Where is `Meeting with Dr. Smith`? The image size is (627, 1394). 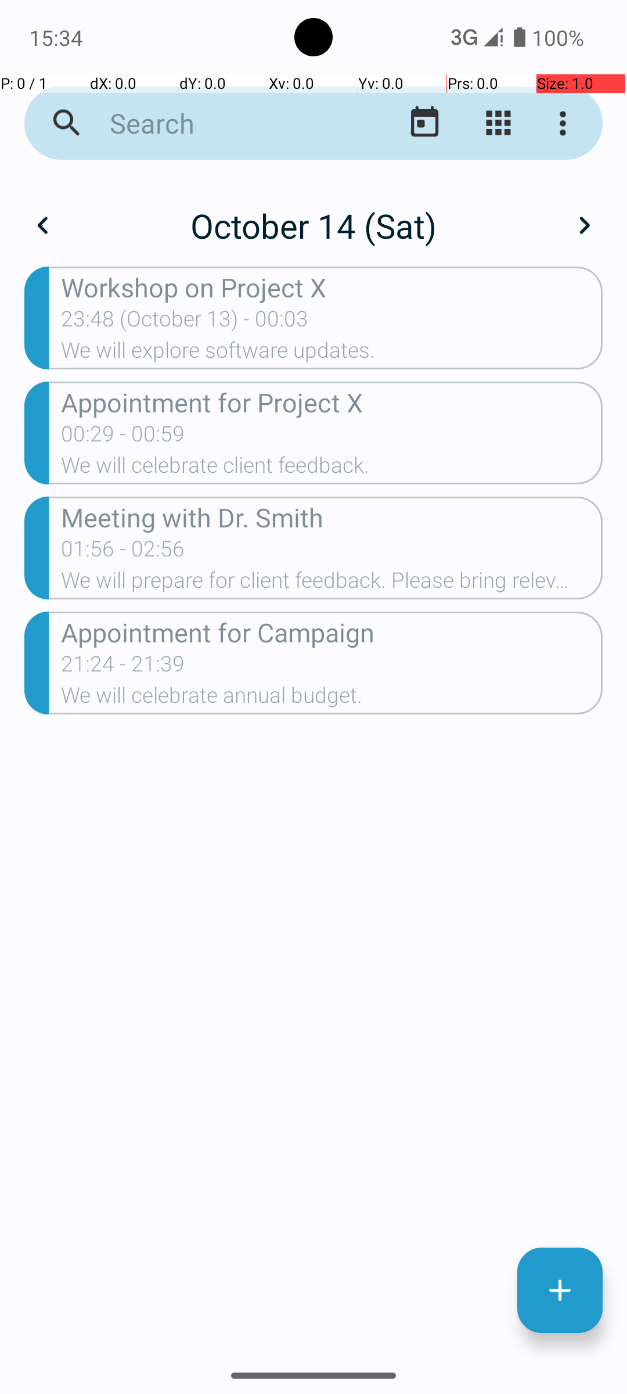
Meeting with Dr. Smith is located at coordinates (332, 517).